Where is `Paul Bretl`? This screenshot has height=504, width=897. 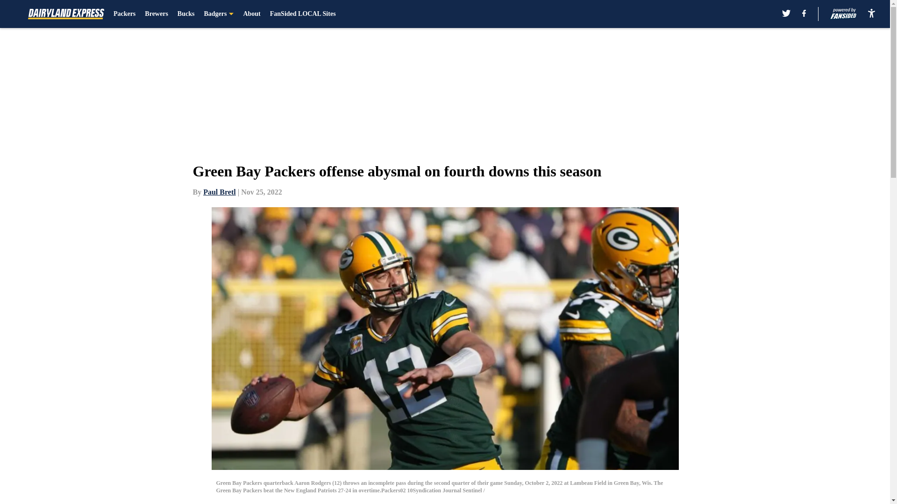 Paul Bretl is located at coordinates (219, 192).